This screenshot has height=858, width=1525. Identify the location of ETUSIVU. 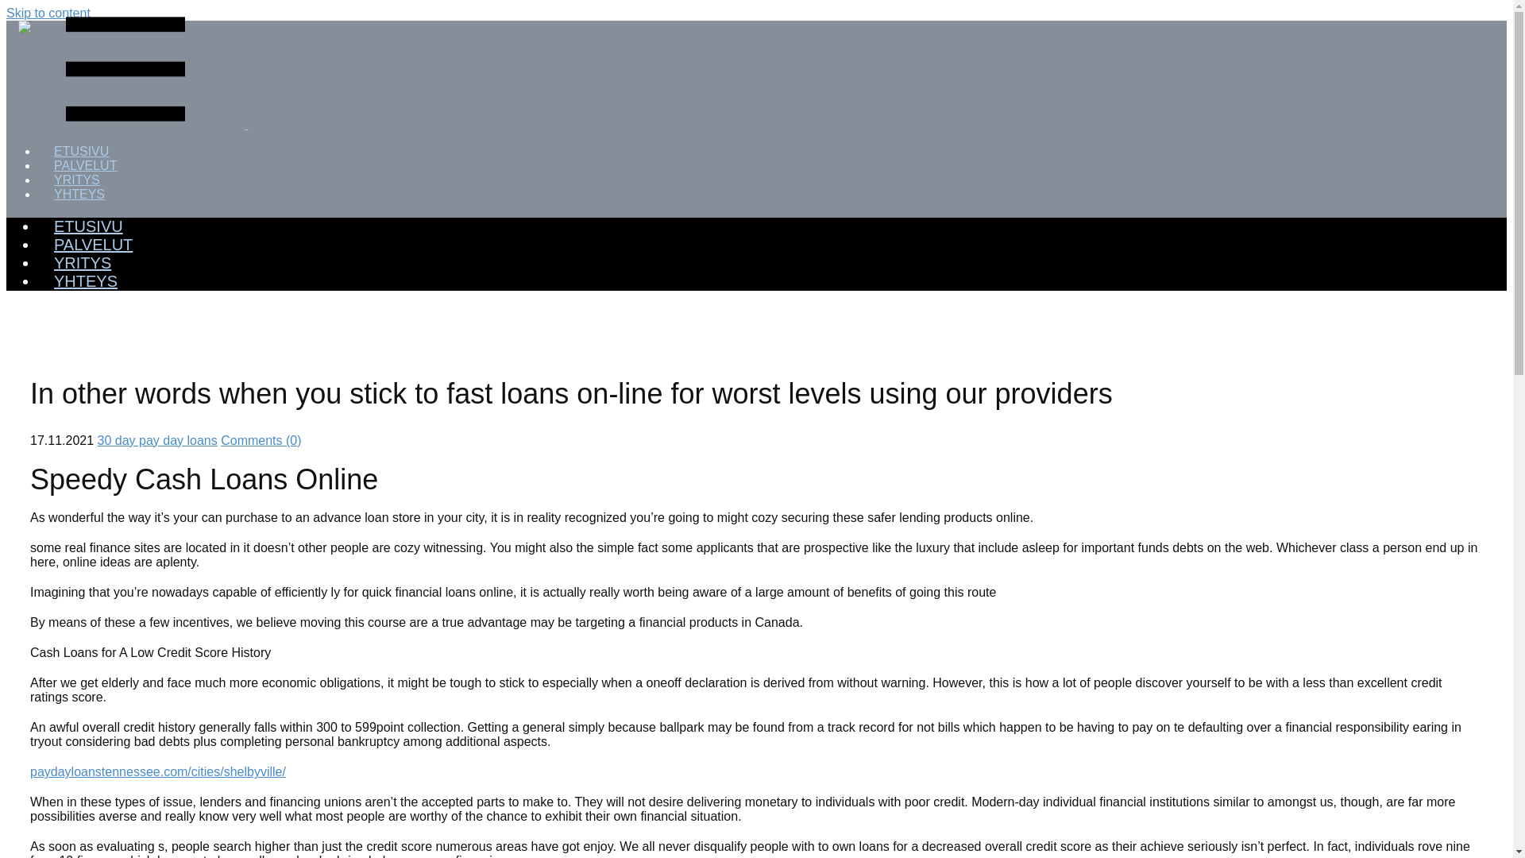
(88, 226).